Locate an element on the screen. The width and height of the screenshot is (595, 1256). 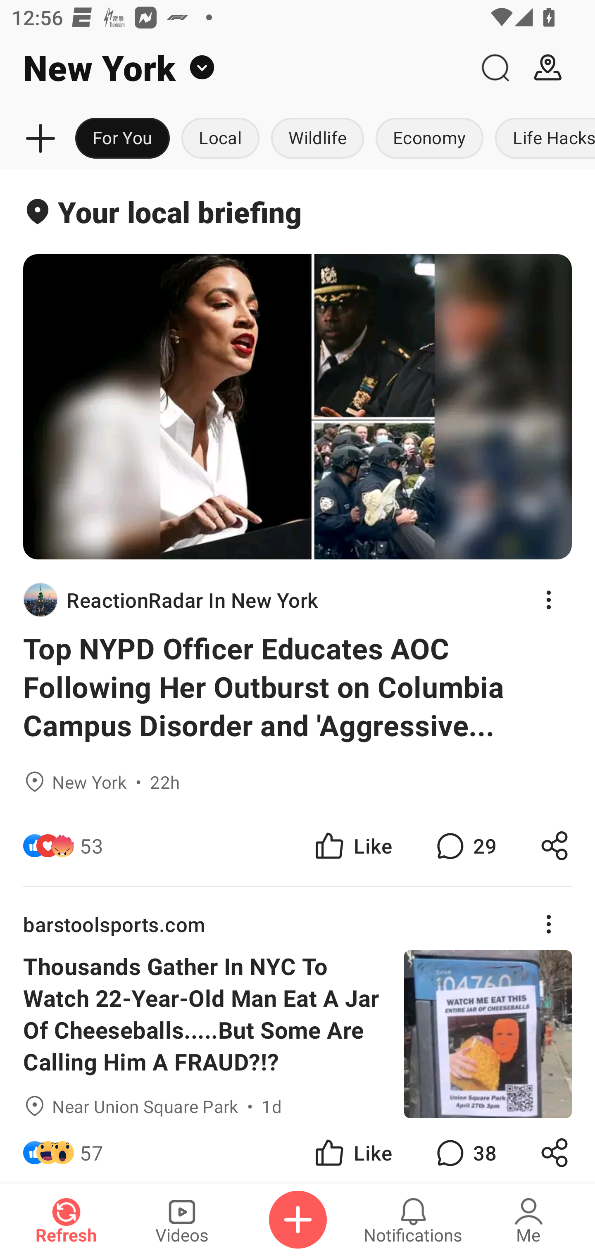
29 is located at coordinates (464, 846).